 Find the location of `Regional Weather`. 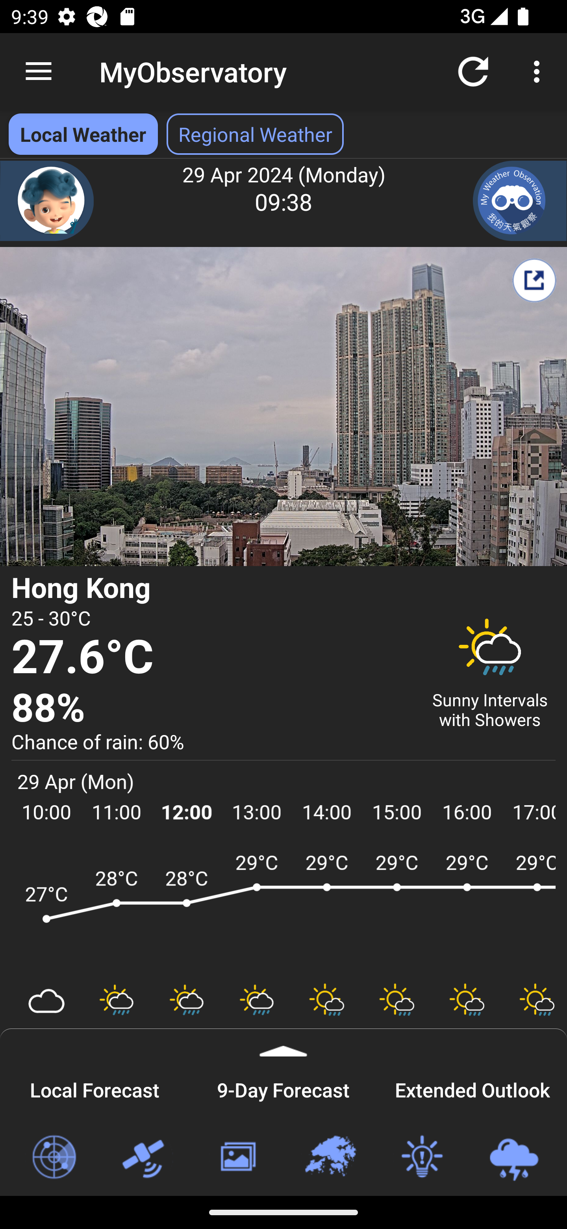

Regional Weather is located at coordinates (330, 1157).